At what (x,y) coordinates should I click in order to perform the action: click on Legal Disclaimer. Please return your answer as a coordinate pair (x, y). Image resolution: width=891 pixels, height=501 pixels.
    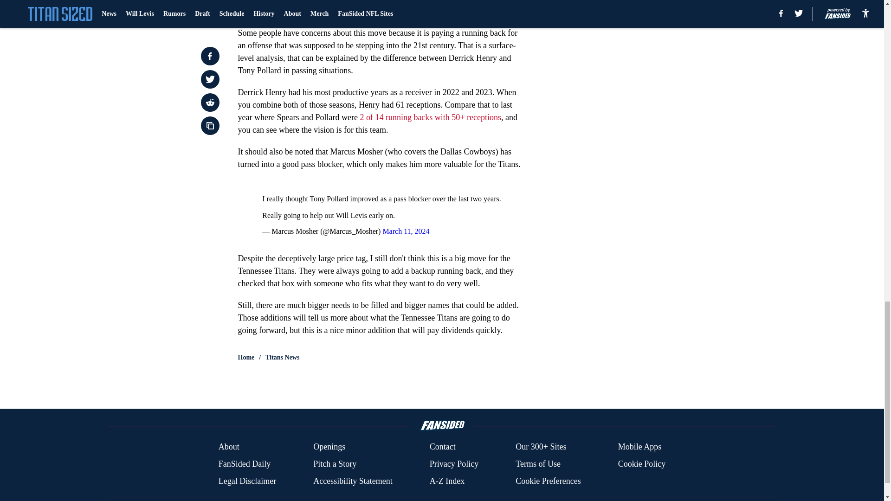
    Looking at the image, I should click on (247, 481).